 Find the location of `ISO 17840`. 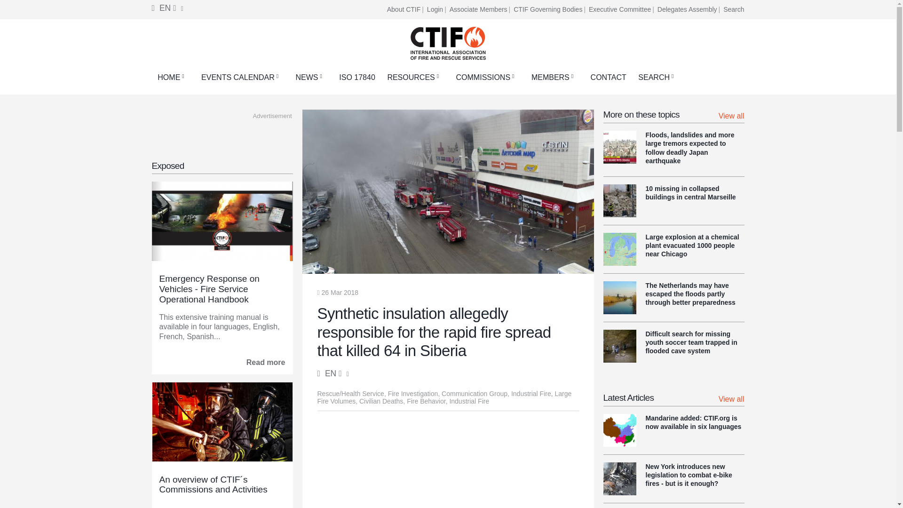

ISO 17840 is located at coordinates (357, 77).